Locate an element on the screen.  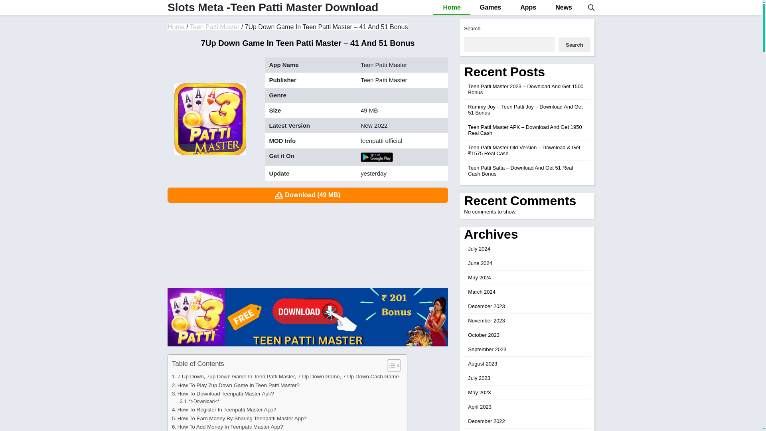
Slots Meta -Teen Patti Master Download  is located at coordinates (176, 27).